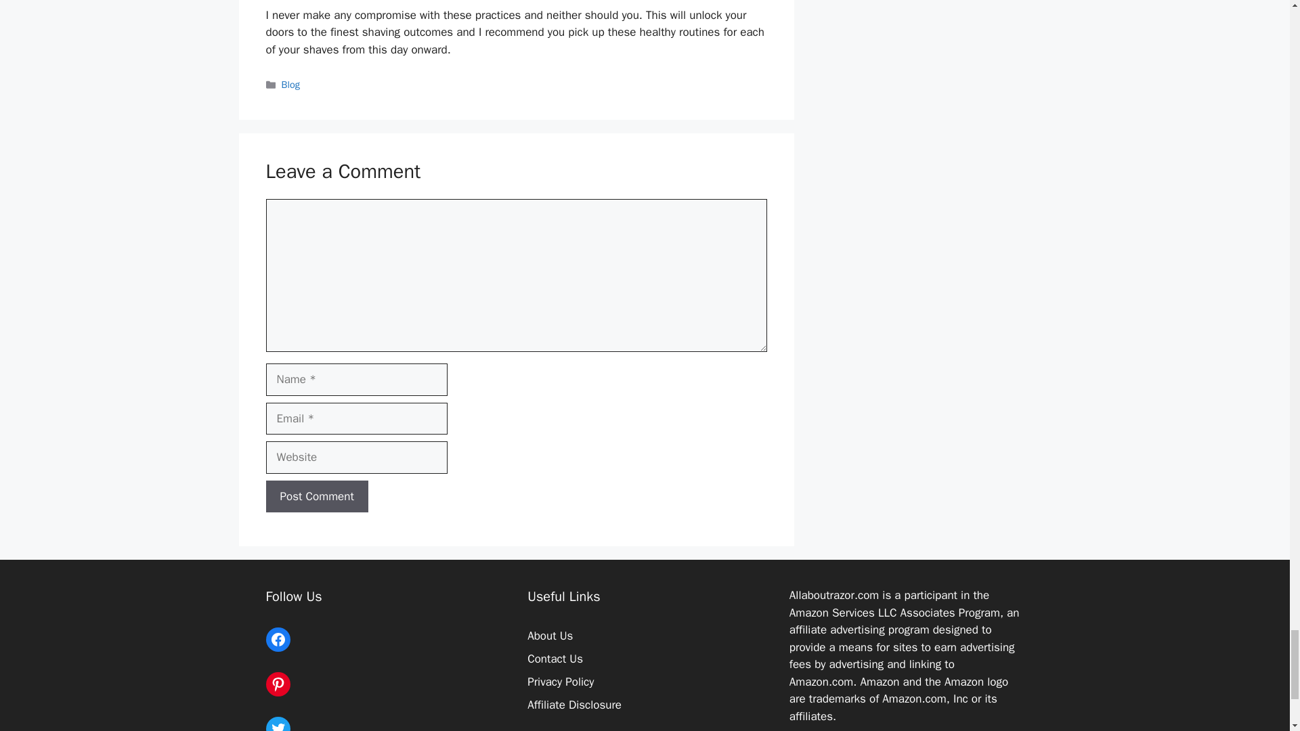 The width and height of the screenshot is (1300, 731). What do you see at coordinates (316, 497) in the screenshot?
I see `Post Comment` at bounding box center [316, 497].